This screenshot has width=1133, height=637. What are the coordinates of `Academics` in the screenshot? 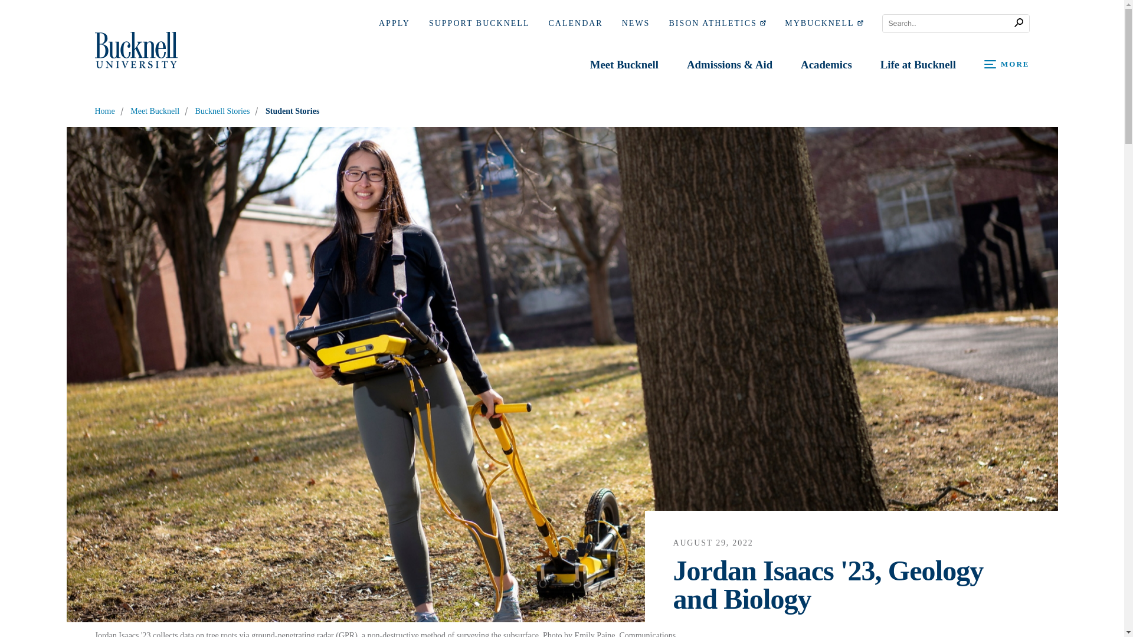 It's located at (826, 66).